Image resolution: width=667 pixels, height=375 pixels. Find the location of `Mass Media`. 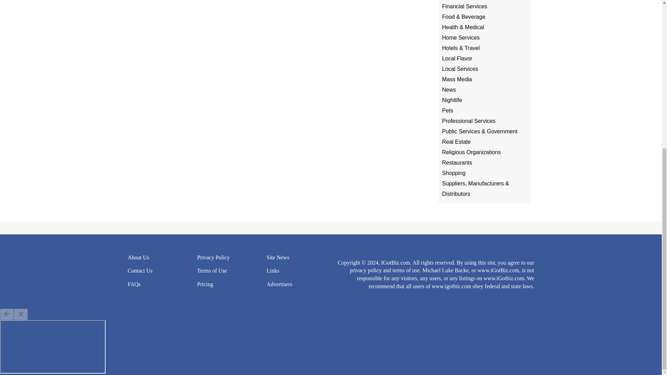

Mass Media is located at coordinates (456, 79).